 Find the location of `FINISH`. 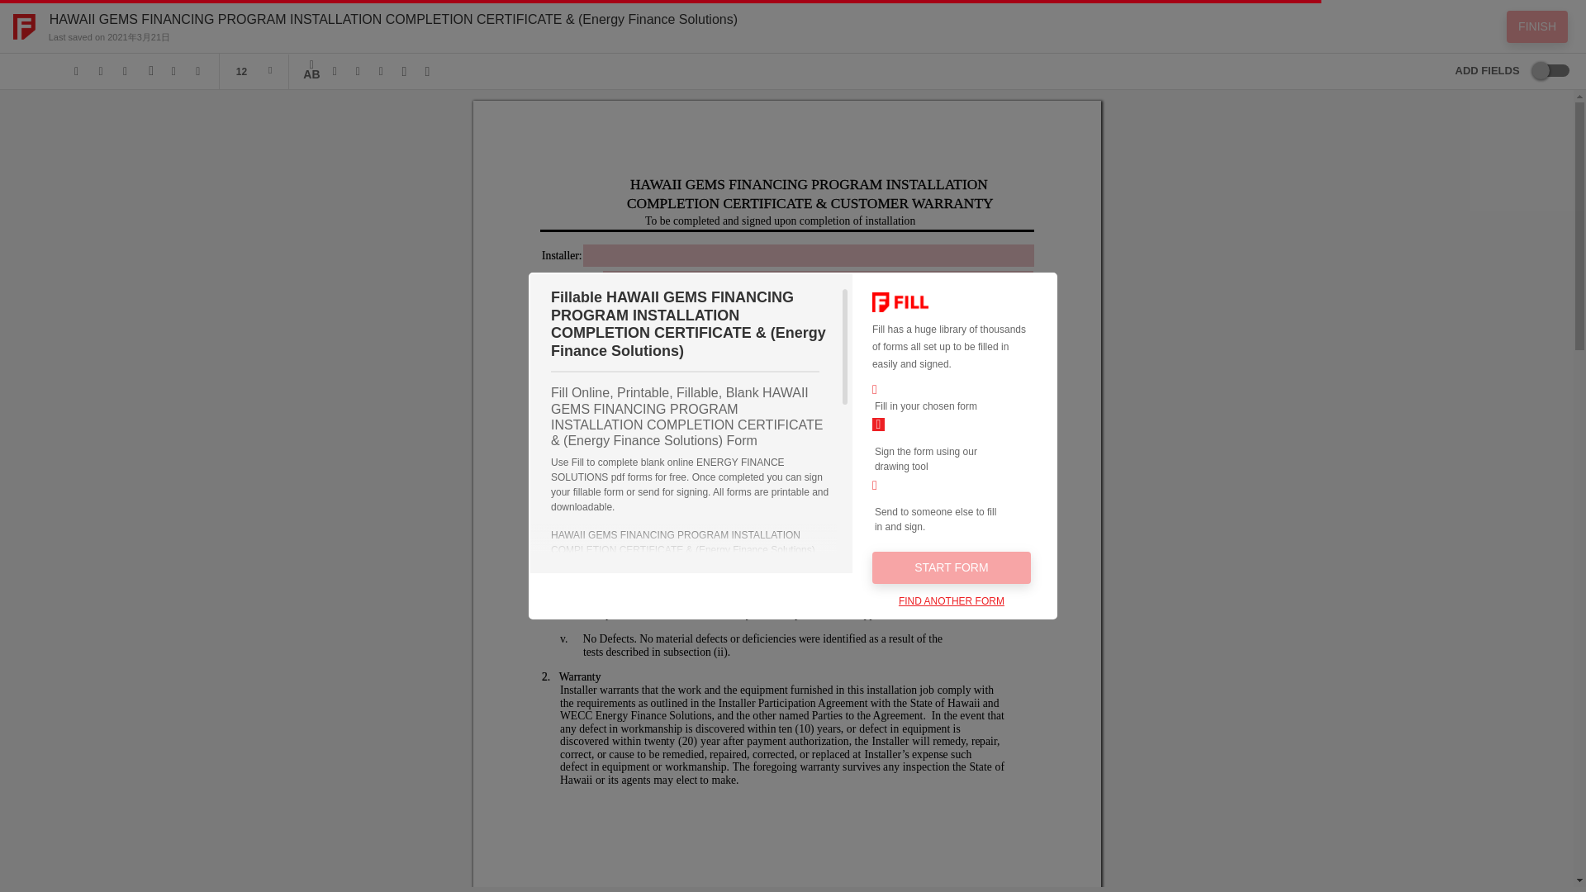

FINISH is located at coordinates (1537, 25).